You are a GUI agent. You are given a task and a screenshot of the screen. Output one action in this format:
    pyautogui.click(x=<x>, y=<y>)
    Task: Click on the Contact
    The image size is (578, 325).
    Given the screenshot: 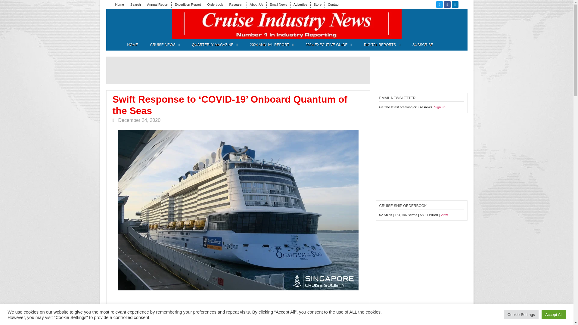 What is the action you would take?
    pyautogui.click(x=334, y=4)
    